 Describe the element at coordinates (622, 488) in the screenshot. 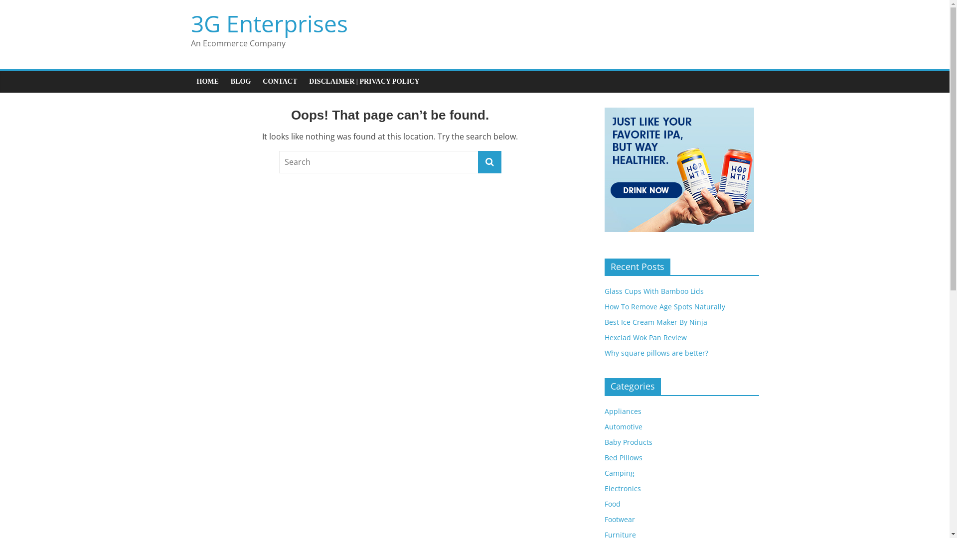

I see `Electronics` at that location.